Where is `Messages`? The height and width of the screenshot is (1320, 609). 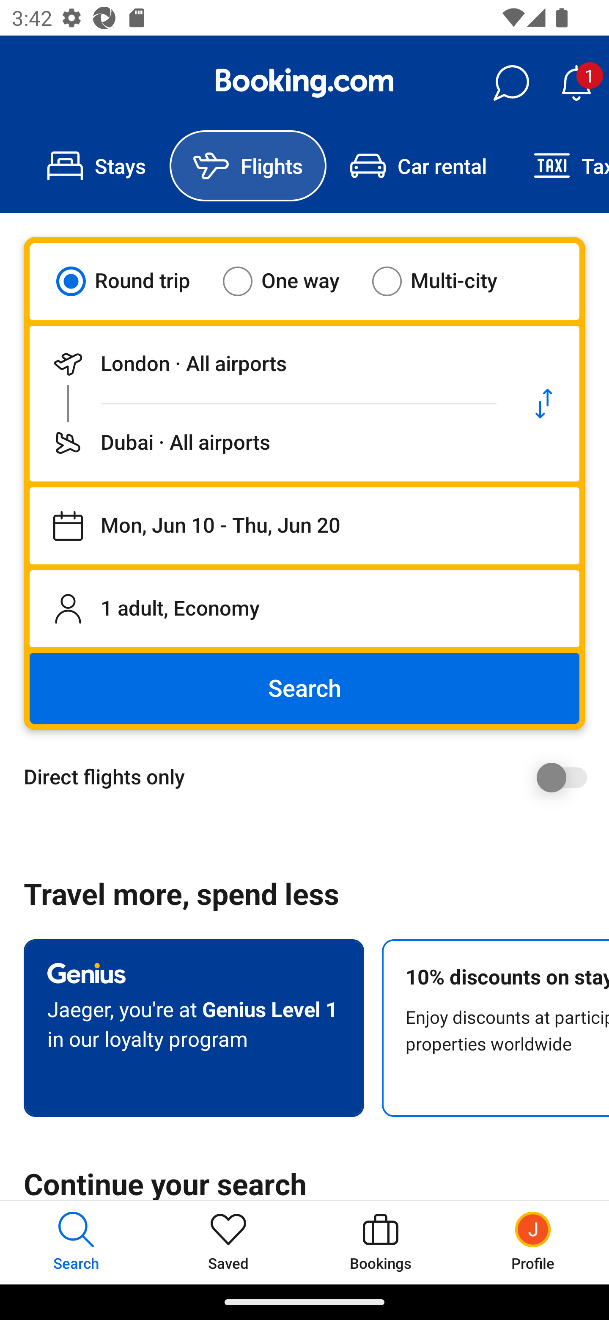
Messages is located at coordinates (511, 83).